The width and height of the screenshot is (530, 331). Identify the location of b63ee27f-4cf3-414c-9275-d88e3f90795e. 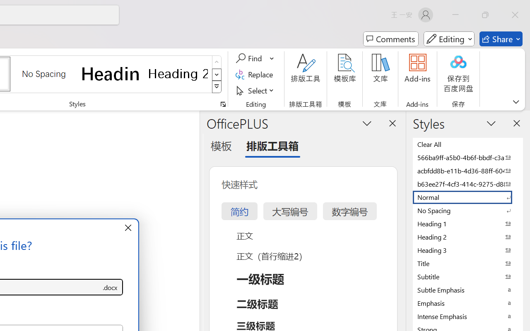
(468, 184).